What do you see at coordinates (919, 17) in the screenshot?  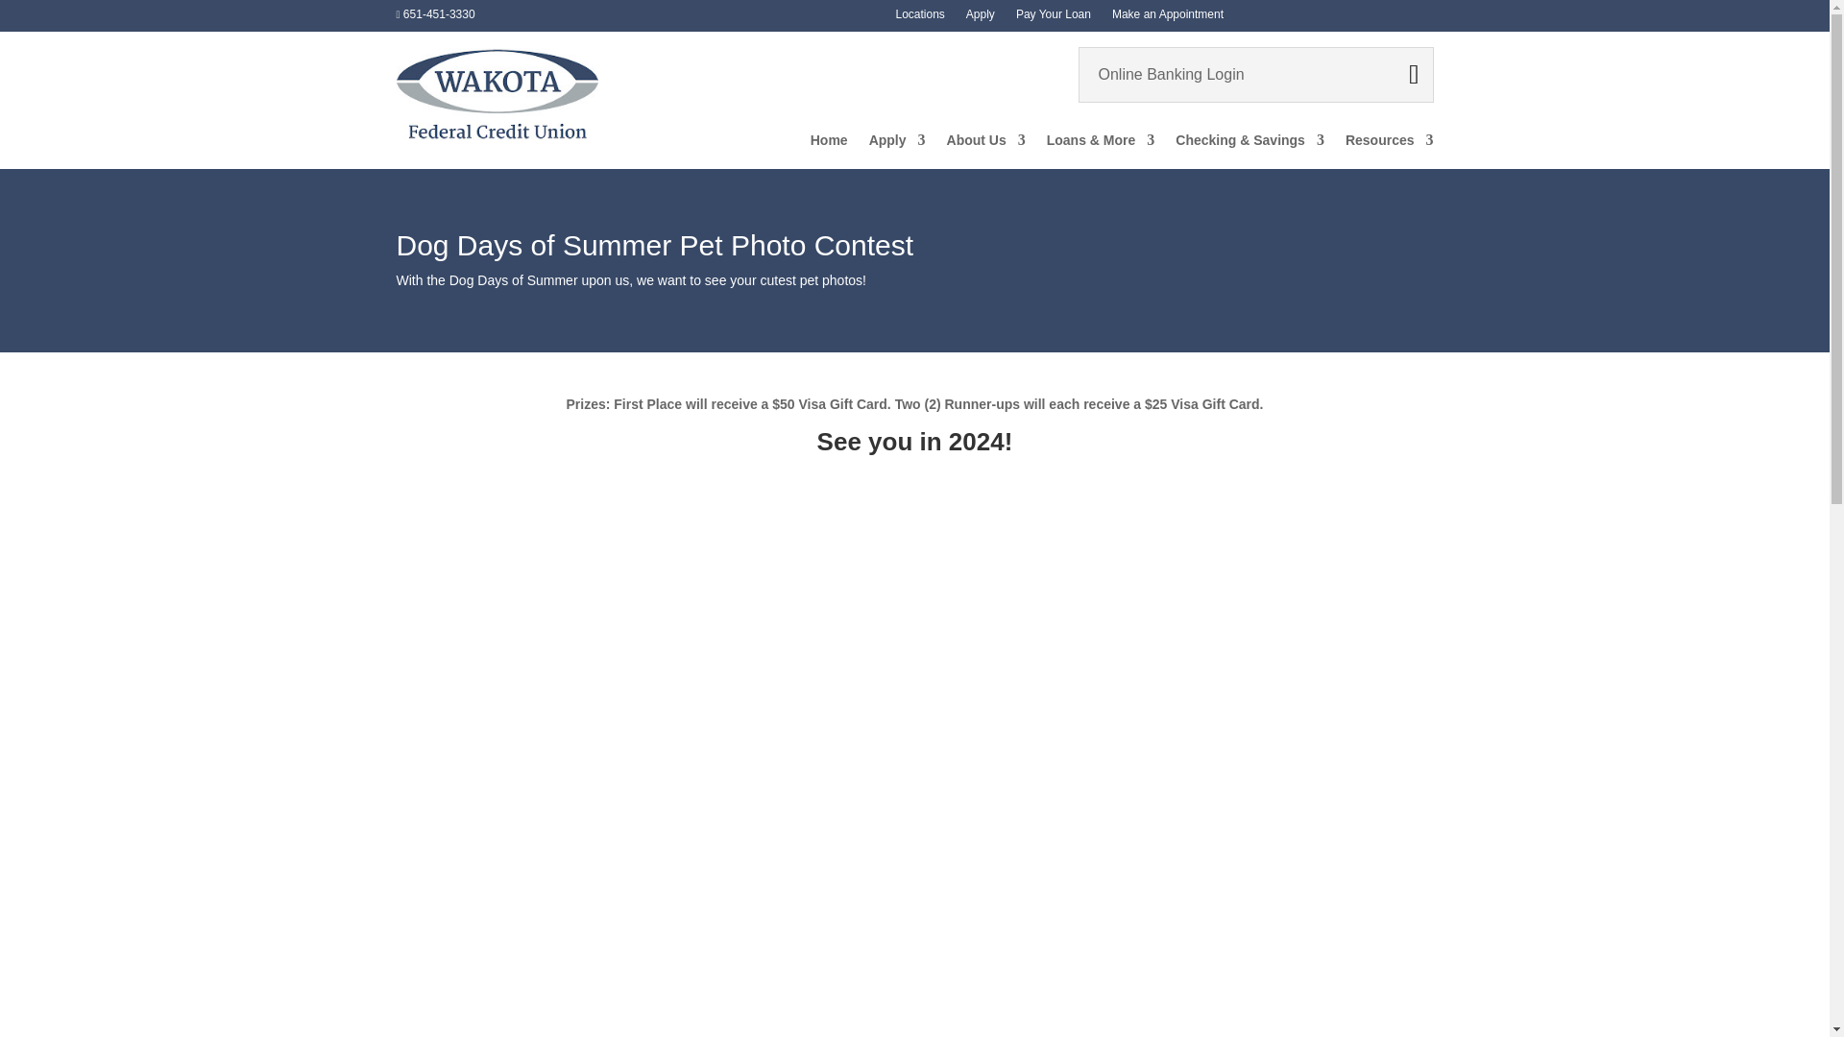 I see `Locations` at bounding box center [919, 17].